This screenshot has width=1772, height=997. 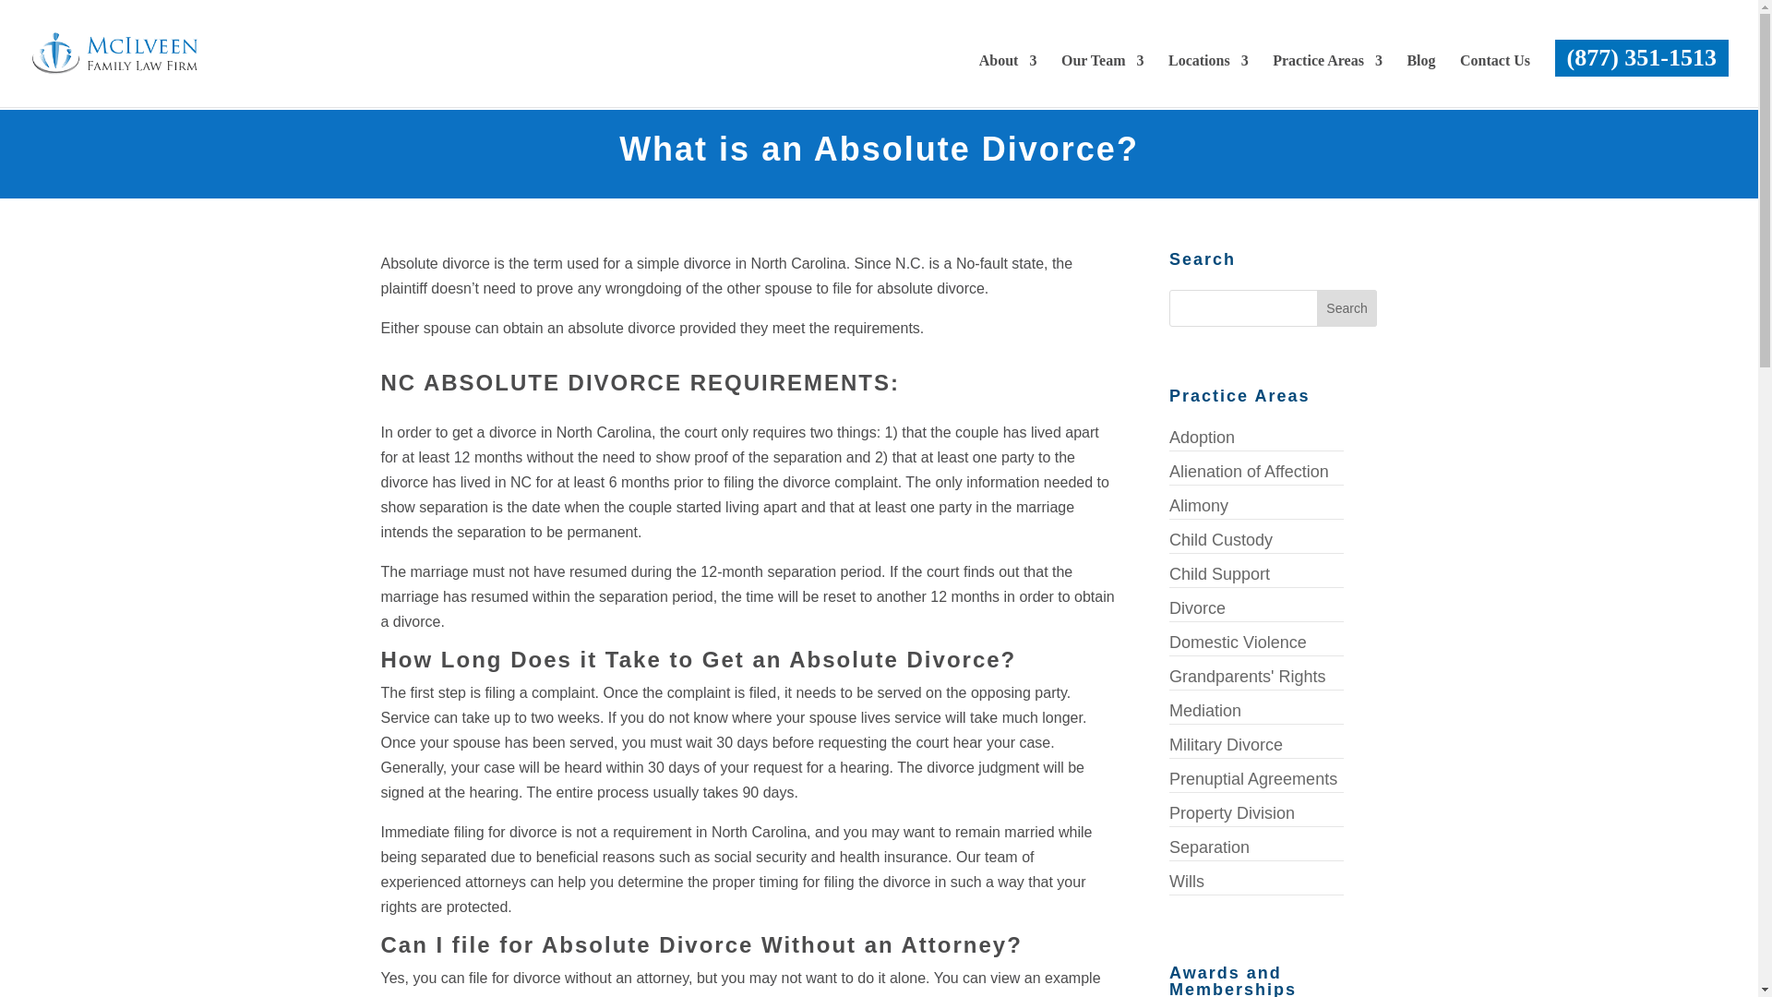 I want to click on Locations, so click(x=1208, y=76).